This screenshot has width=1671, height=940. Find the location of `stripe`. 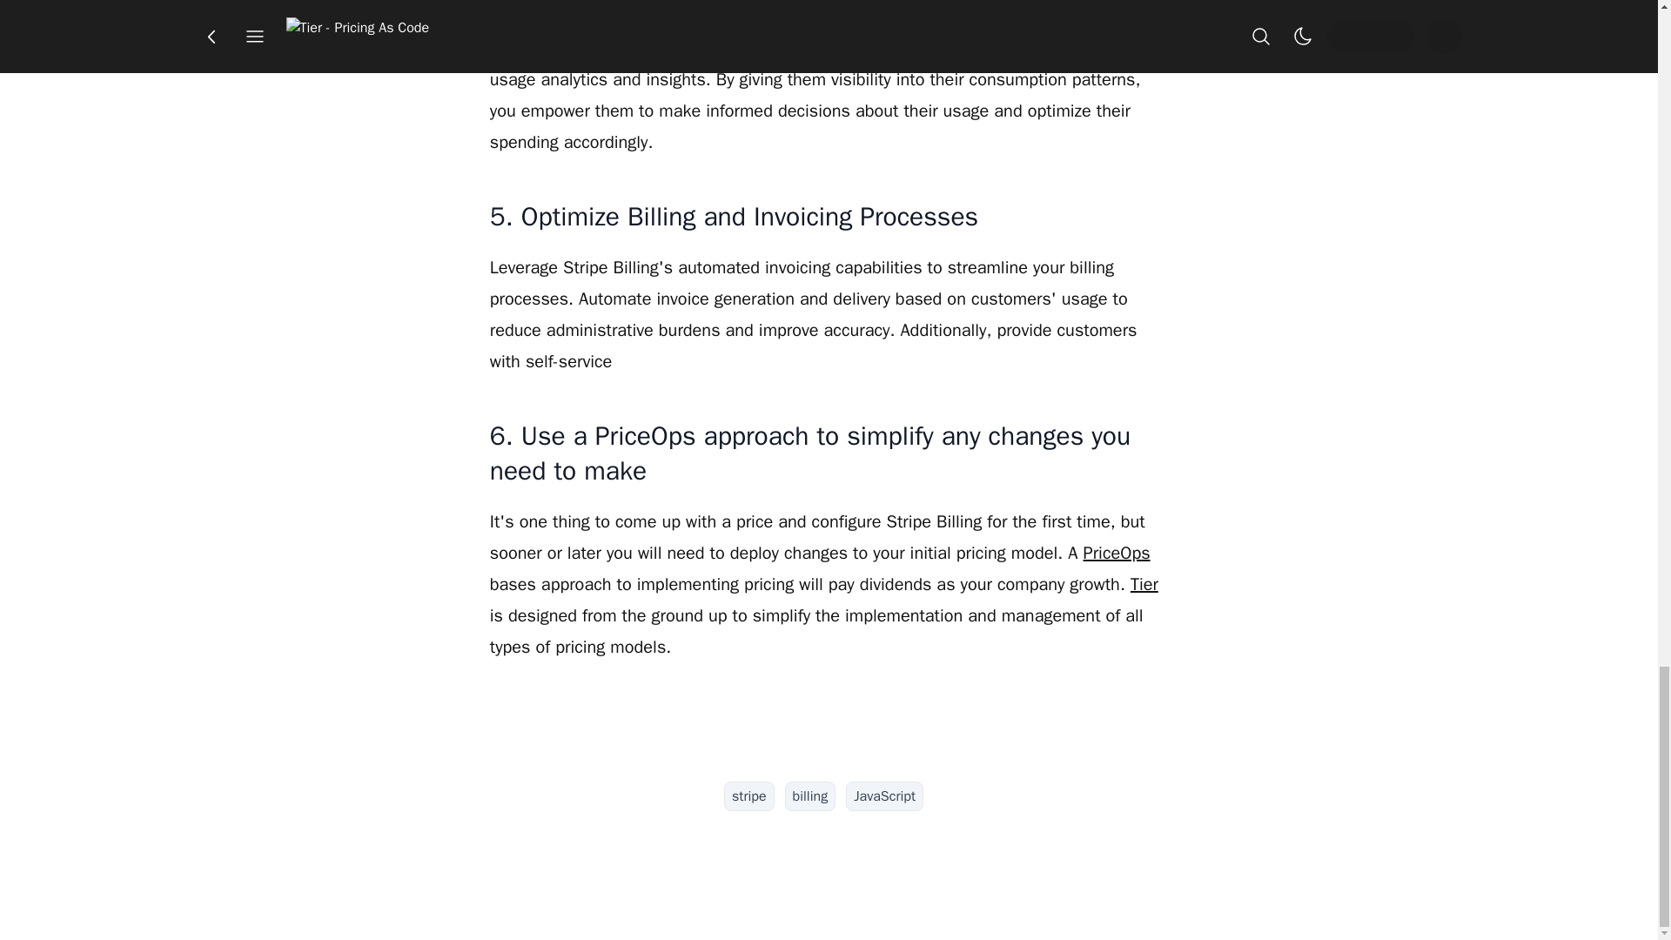

stripe is located at coordinates (748, 796).